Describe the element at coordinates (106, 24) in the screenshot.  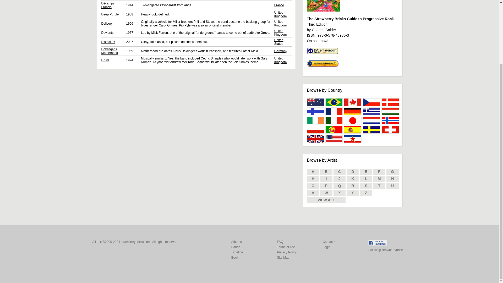
I see `Delivery` at that location.